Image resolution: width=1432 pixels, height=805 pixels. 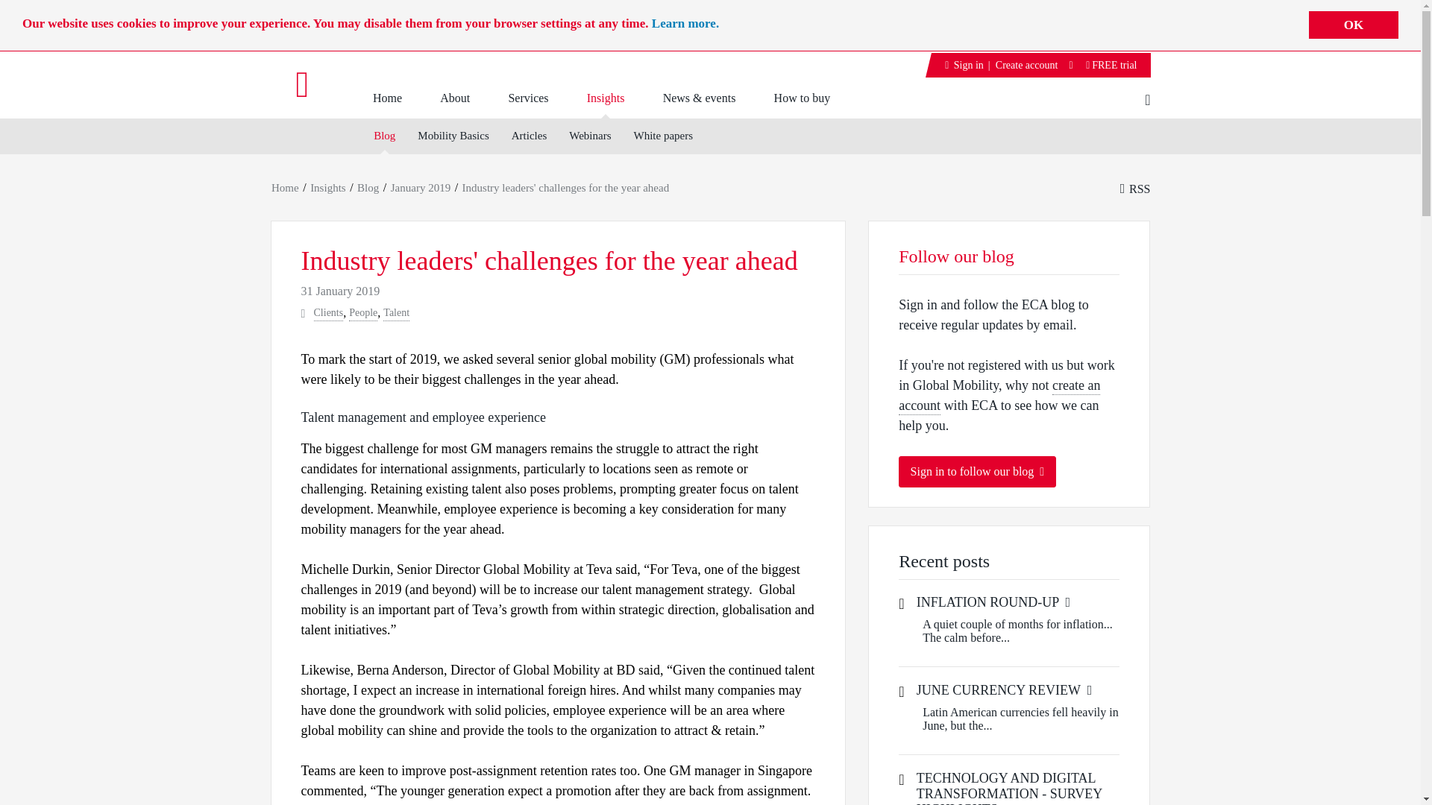 What do you see at coordinates (1026, 65) in the screenshot?
I see `Create account` at bounding box center [1026, 65].